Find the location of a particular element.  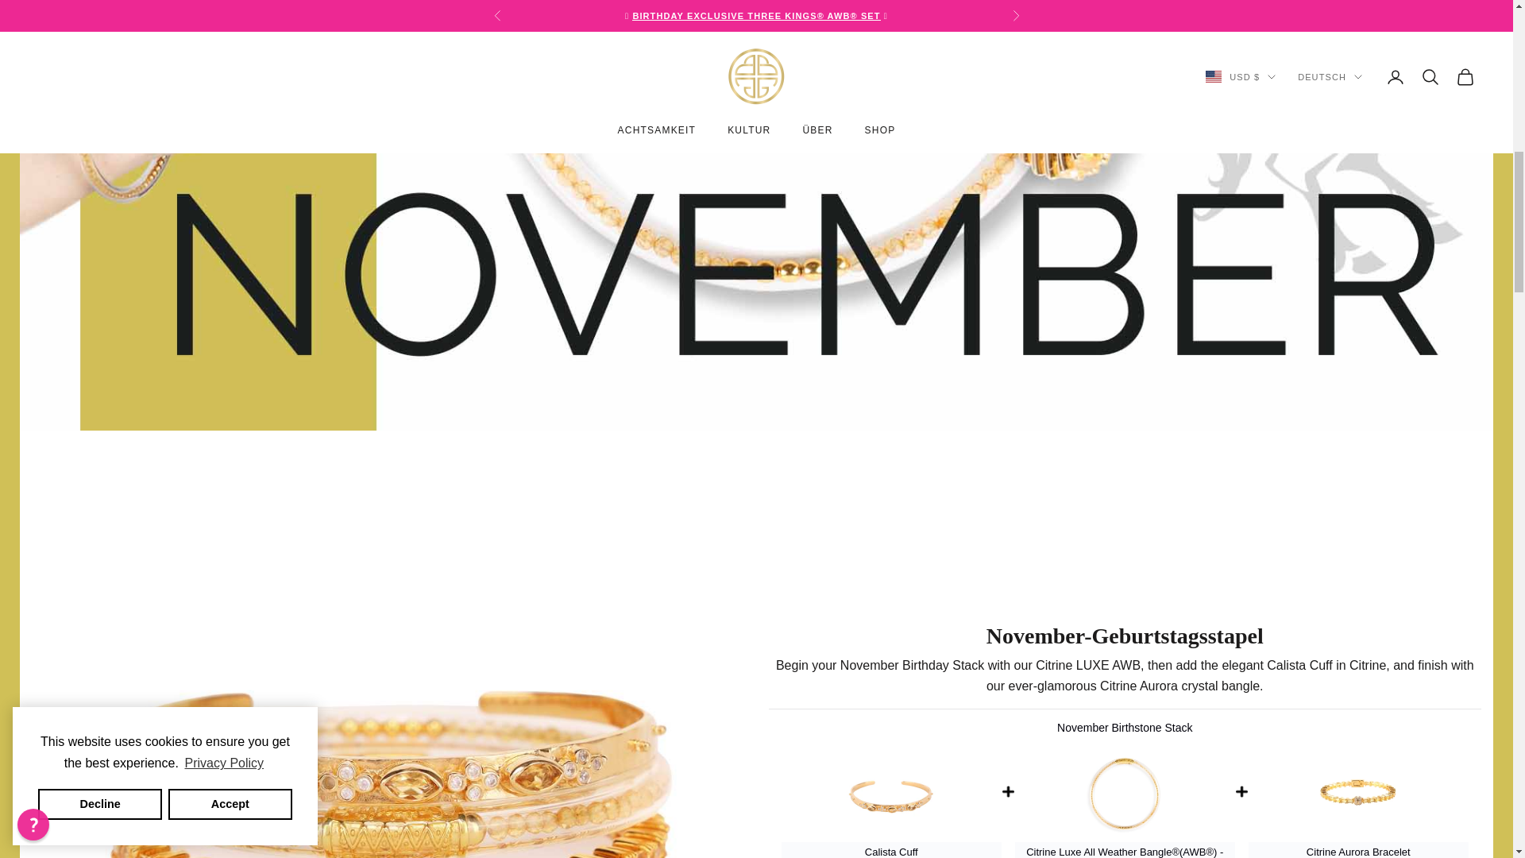

Citrine Aurora Bracelet is located at coordinates (1358, 852).